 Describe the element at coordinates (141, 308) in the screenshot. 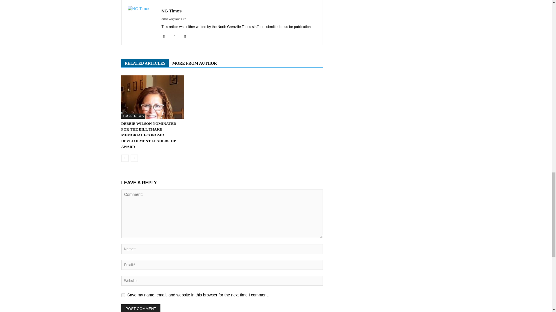

I see `Post Comment` at that location.